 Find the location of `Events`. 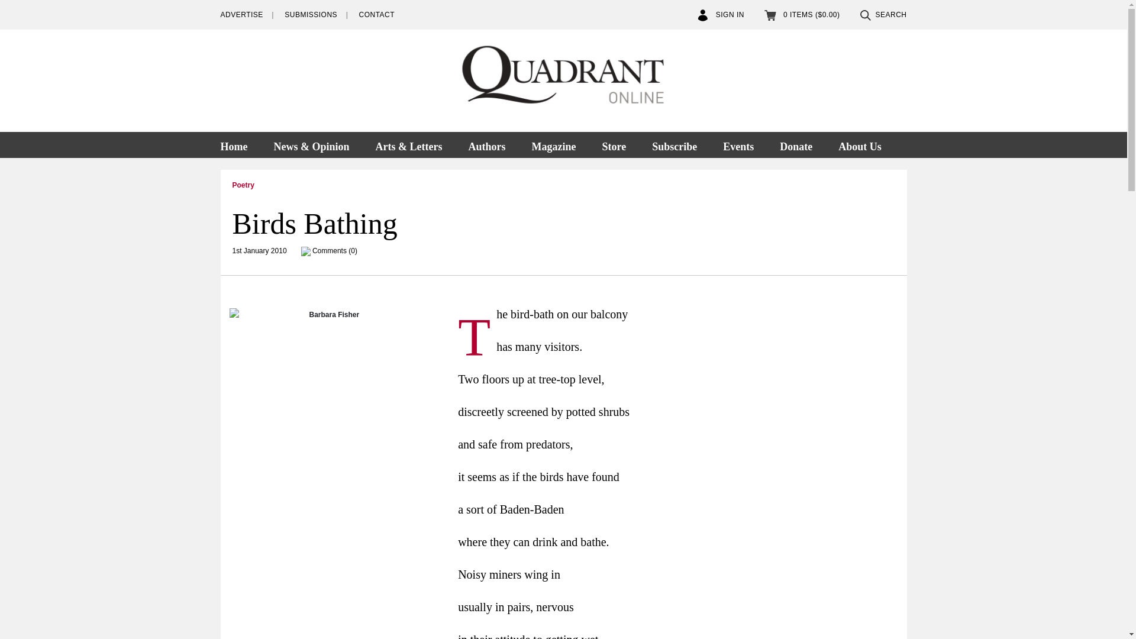

Events is located at coordinates (738, 144).